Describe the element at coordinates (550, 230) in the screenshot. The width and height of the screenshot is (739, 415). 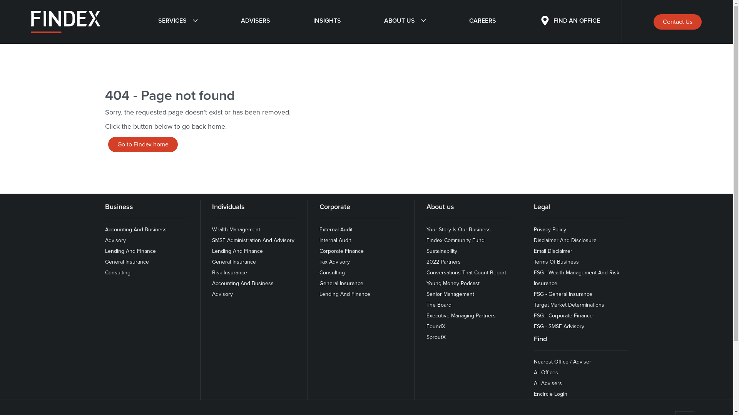
I see `Privacy Policy` at that location.